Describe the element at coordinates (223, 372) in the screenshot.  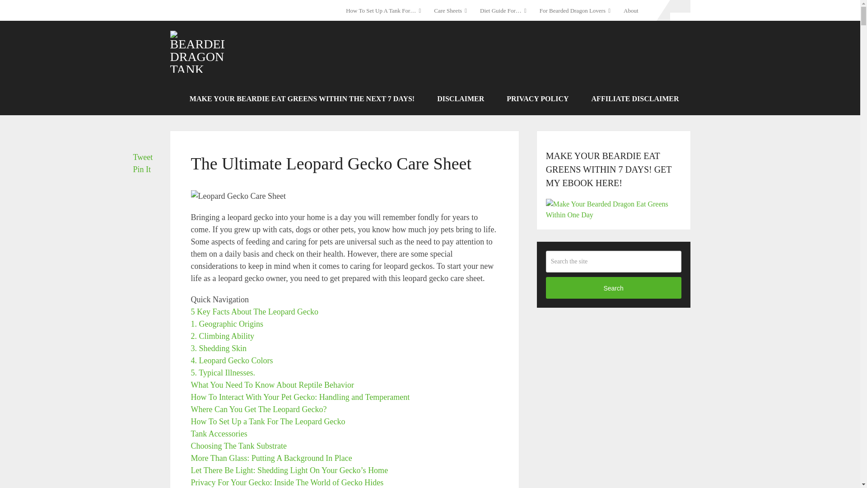
I see `5. Typical Illnesses.` at that location.